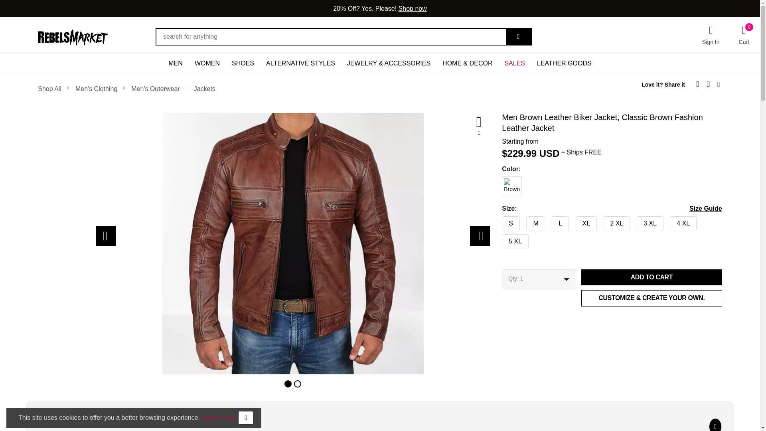 This screenshot has height=431, width=766. Describe the element at coordinates (711, 35) in the screenshot. I see `Sign In` at that location.